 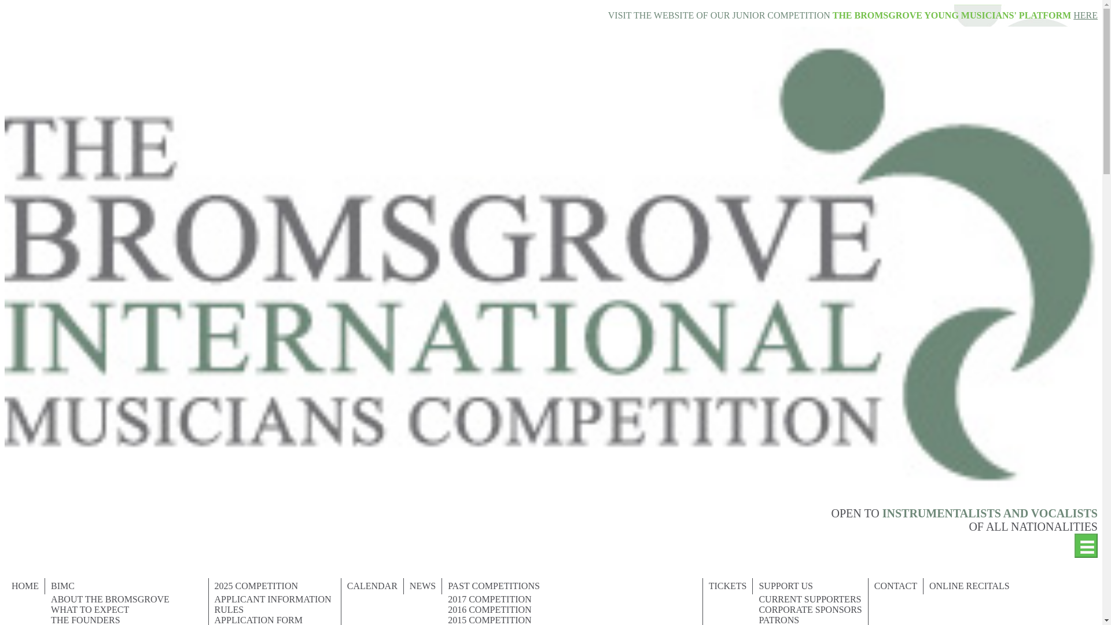 I want to click on 2016 COMPETITION, so click(x=573, y=610).